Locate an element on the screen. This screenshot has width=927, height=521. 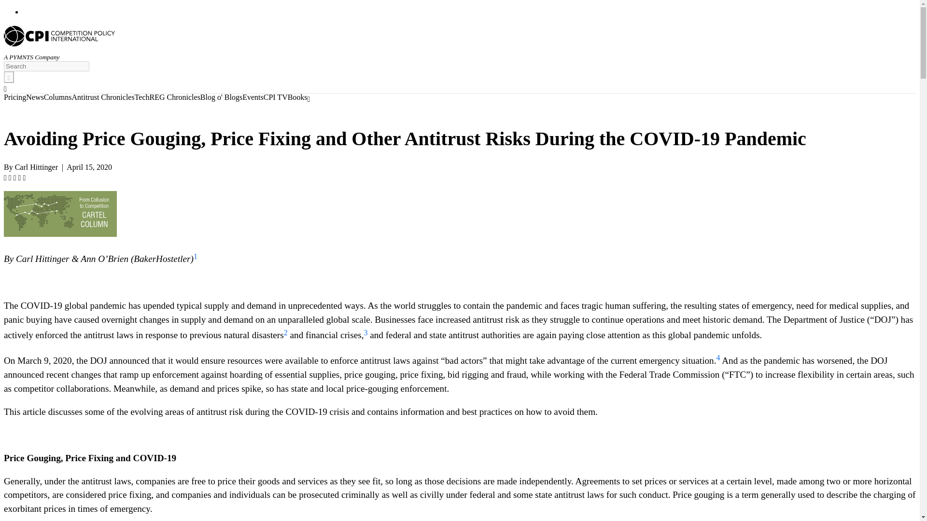
Columns is located at coordinates (58, 98).